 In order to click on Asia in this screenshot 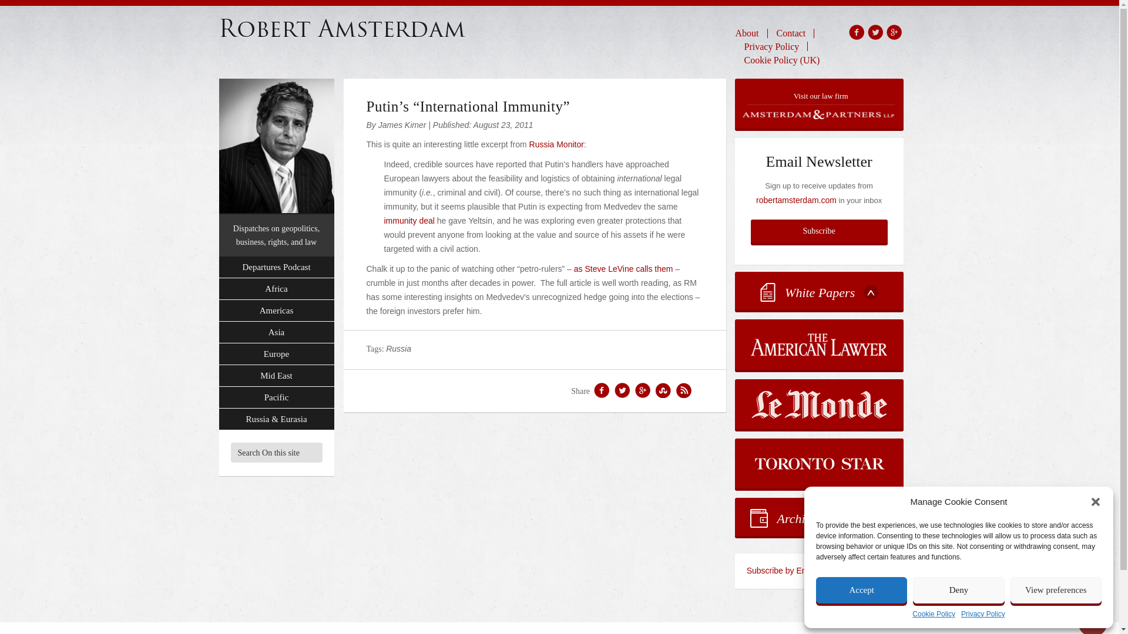, I will do `click(276, 332)`.